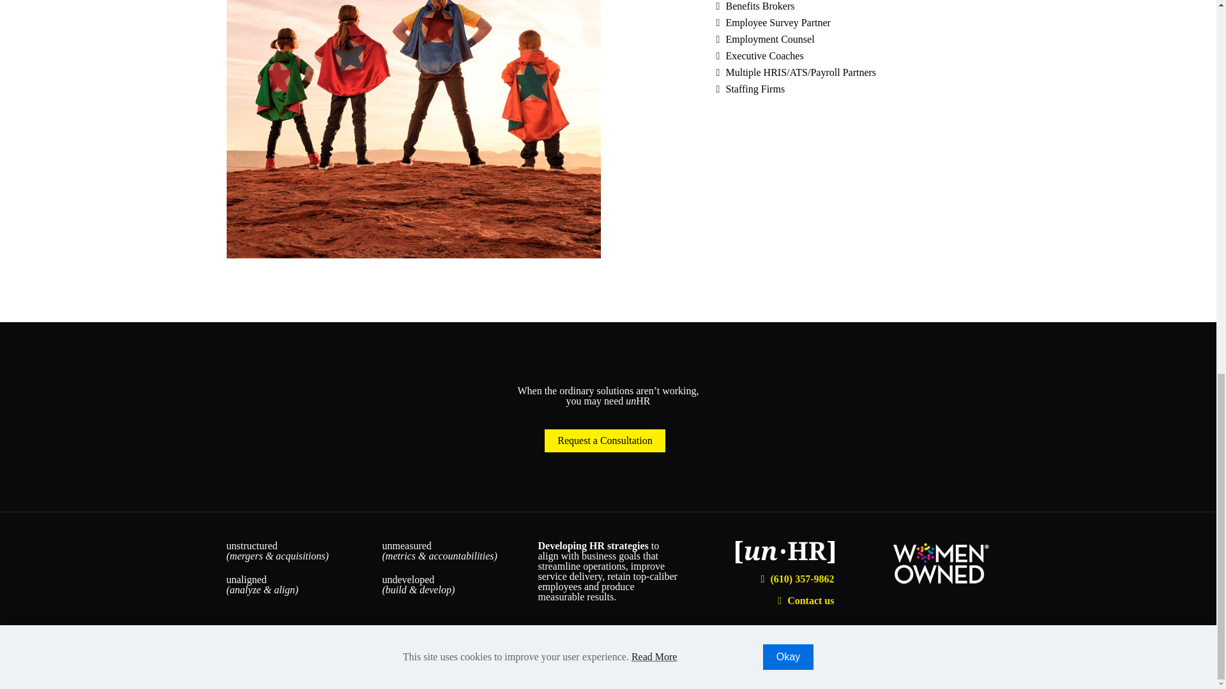 This screenshot has width=1226, height=689. Describe the element at coordinates (645, 656) in the screenshot. I see `Sitemap` at that location.